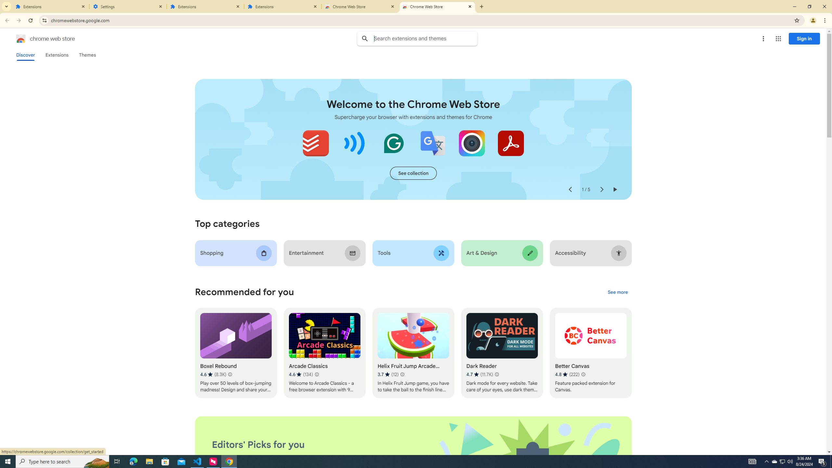  I want to click on Learn more about results and reviews "Boxel Rebound", so click(230, 374).